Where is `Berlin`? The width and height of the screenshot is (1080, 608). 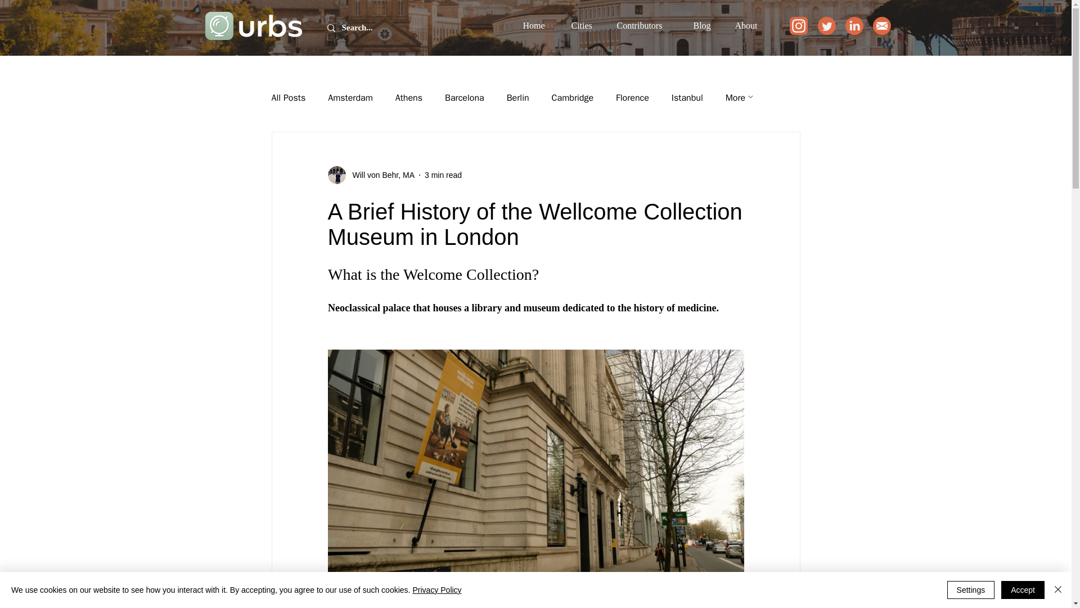
Berlin is located at coordinates (517, 98).